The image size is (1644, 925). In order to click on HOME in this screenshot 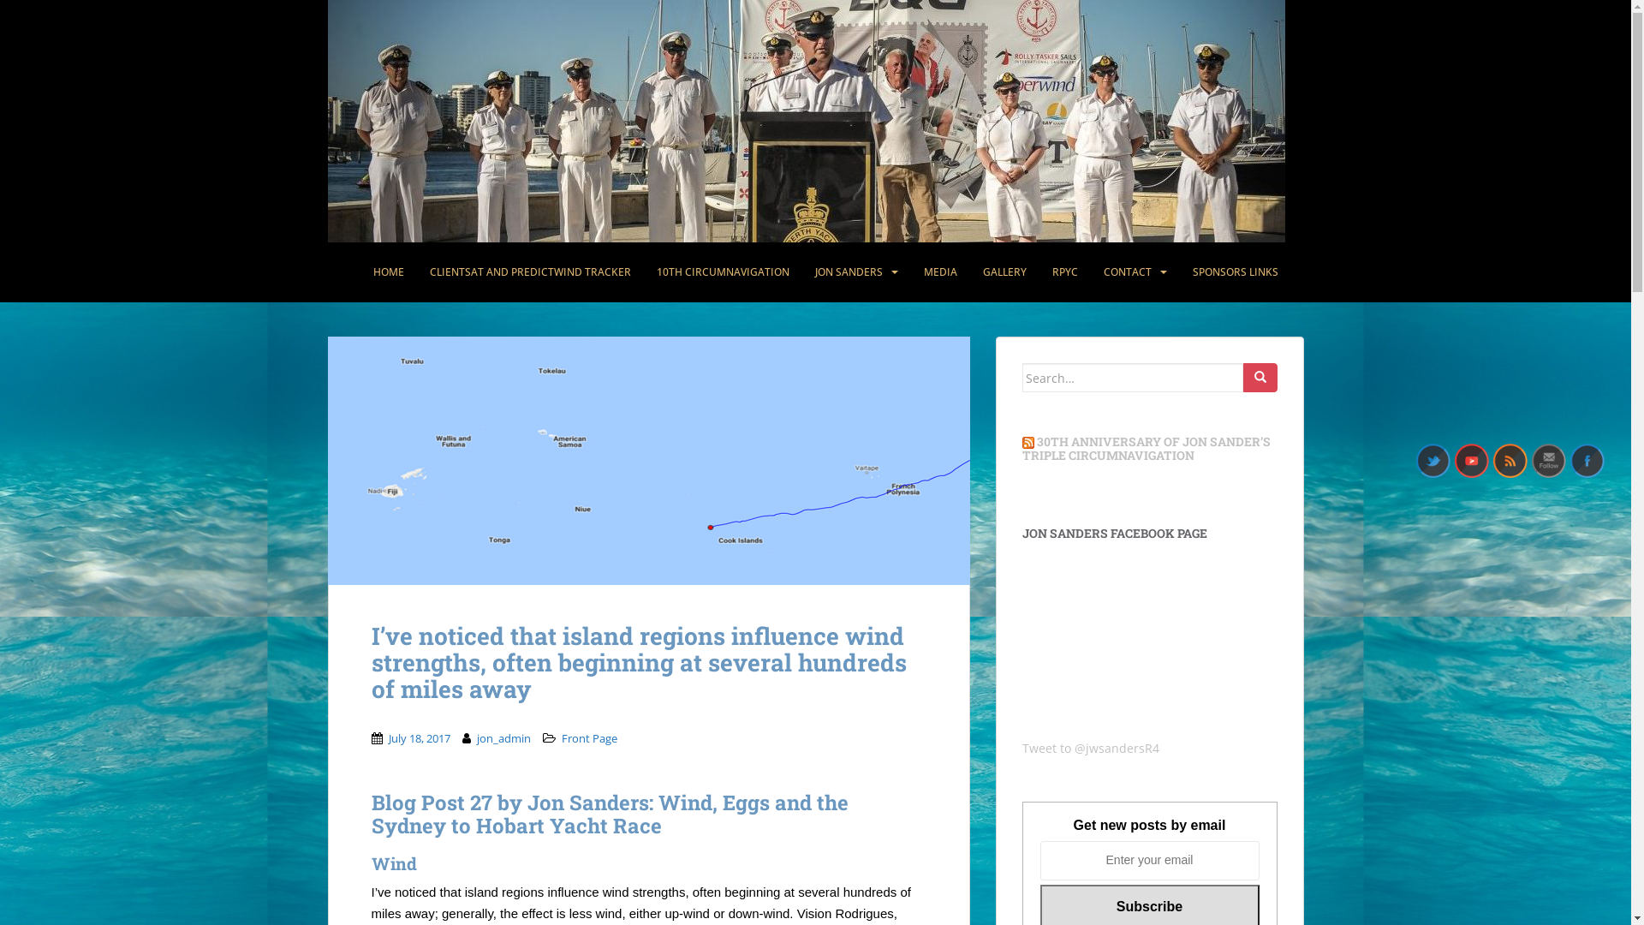, I will do `click(389, 272)`.